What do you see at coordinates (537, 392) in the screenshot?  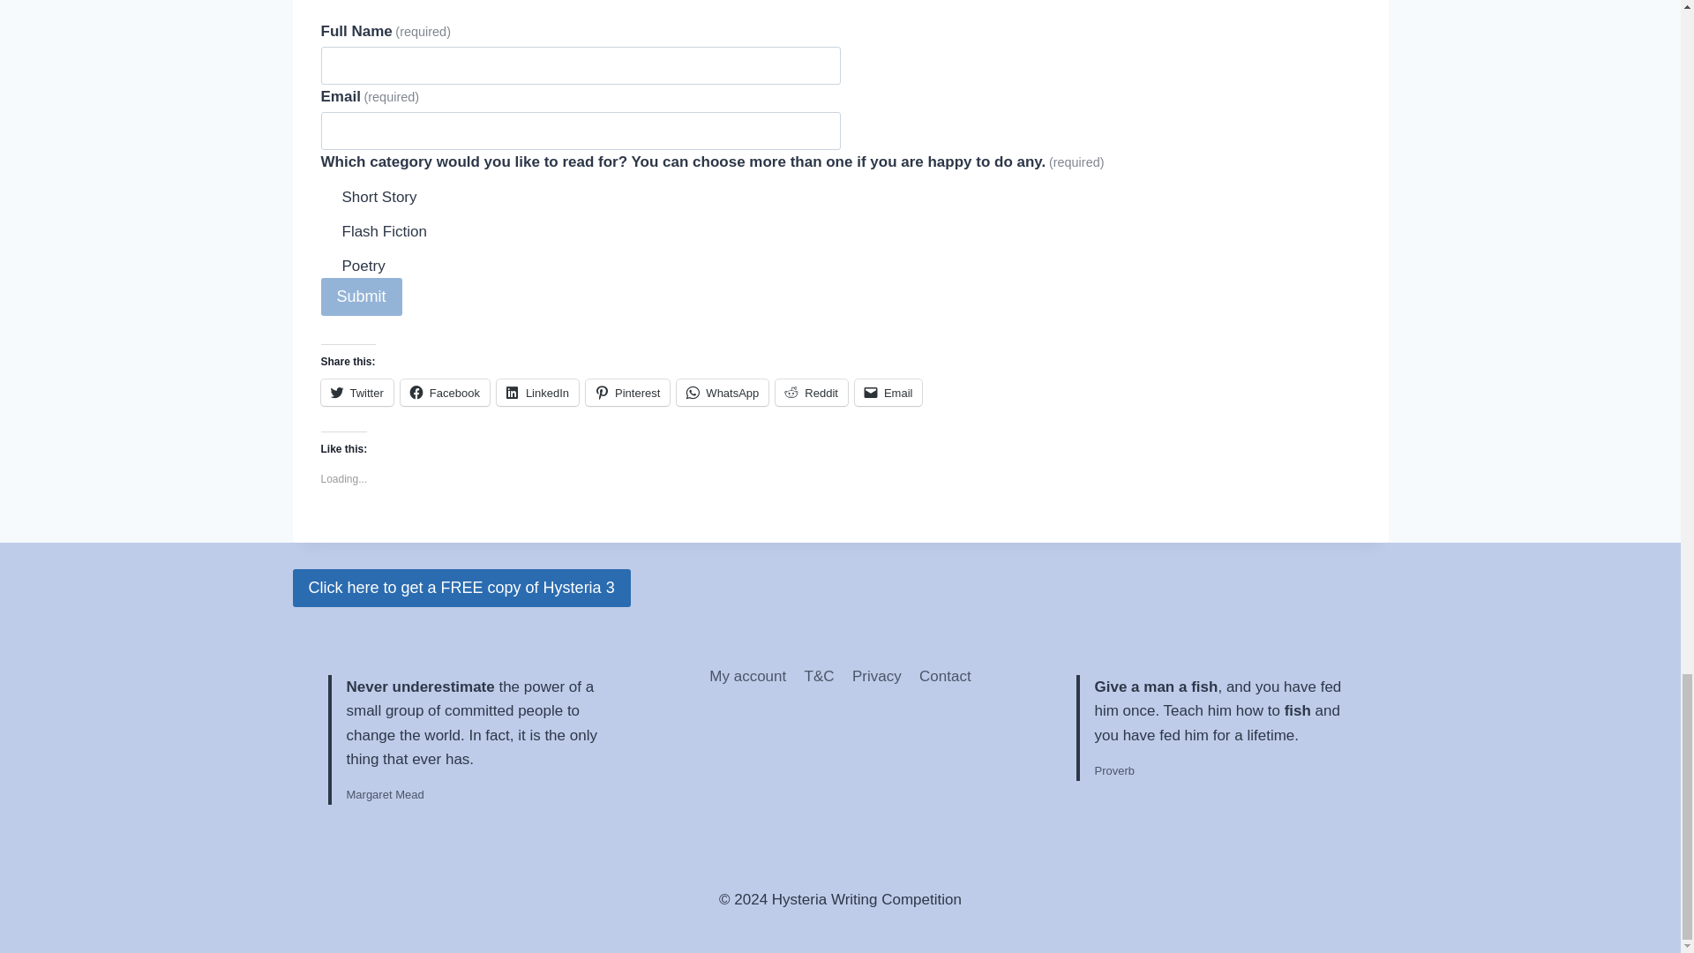 I see `LinkedIn` at bounding box center [537, 392].